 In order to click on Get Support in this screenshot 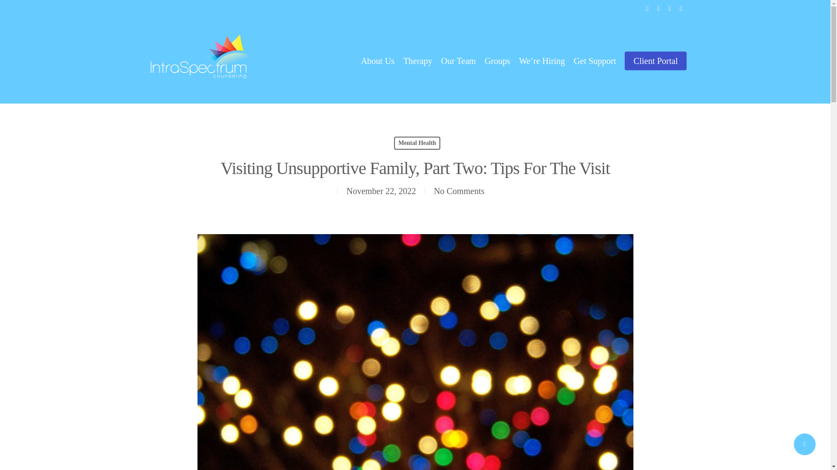, I will do `click(595, 61)`.